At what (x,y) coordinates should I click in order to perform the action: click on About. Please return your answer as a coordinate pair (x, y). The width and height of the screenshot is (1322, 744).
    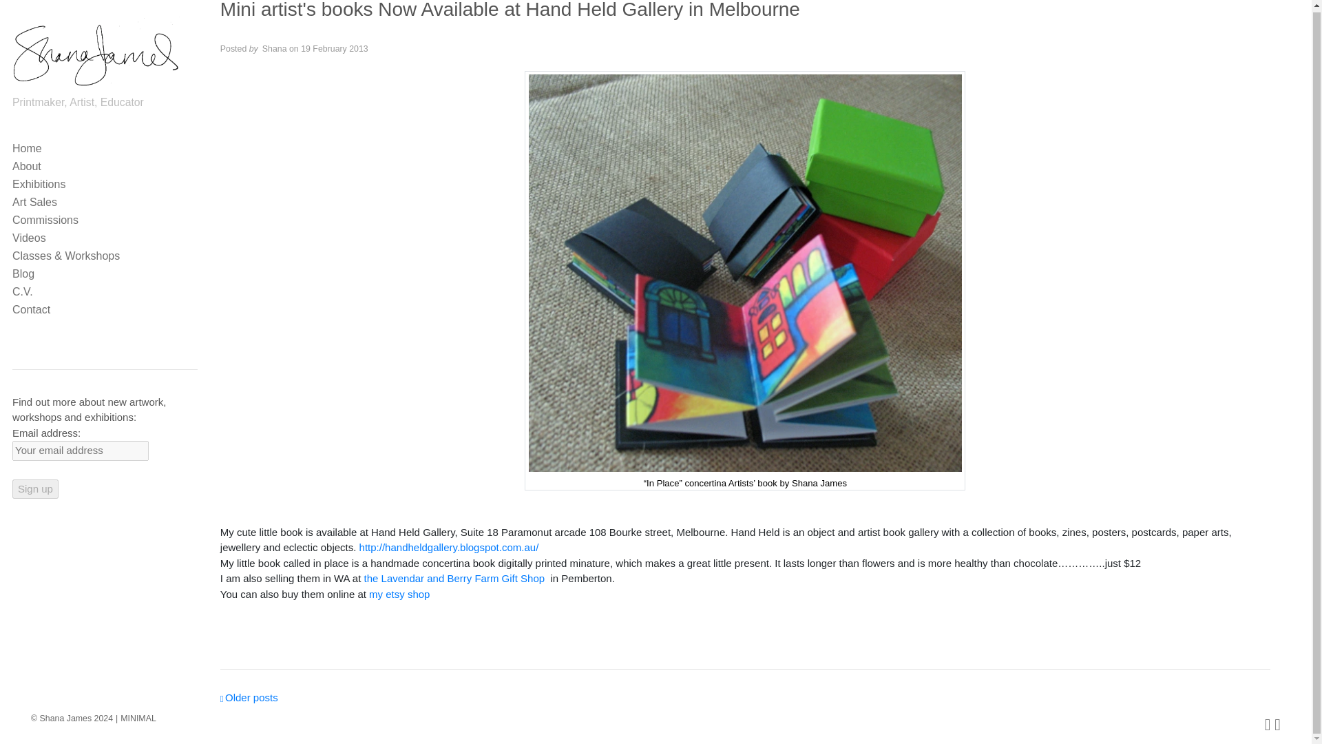
    Looking at the image, I should click on (105, 165).